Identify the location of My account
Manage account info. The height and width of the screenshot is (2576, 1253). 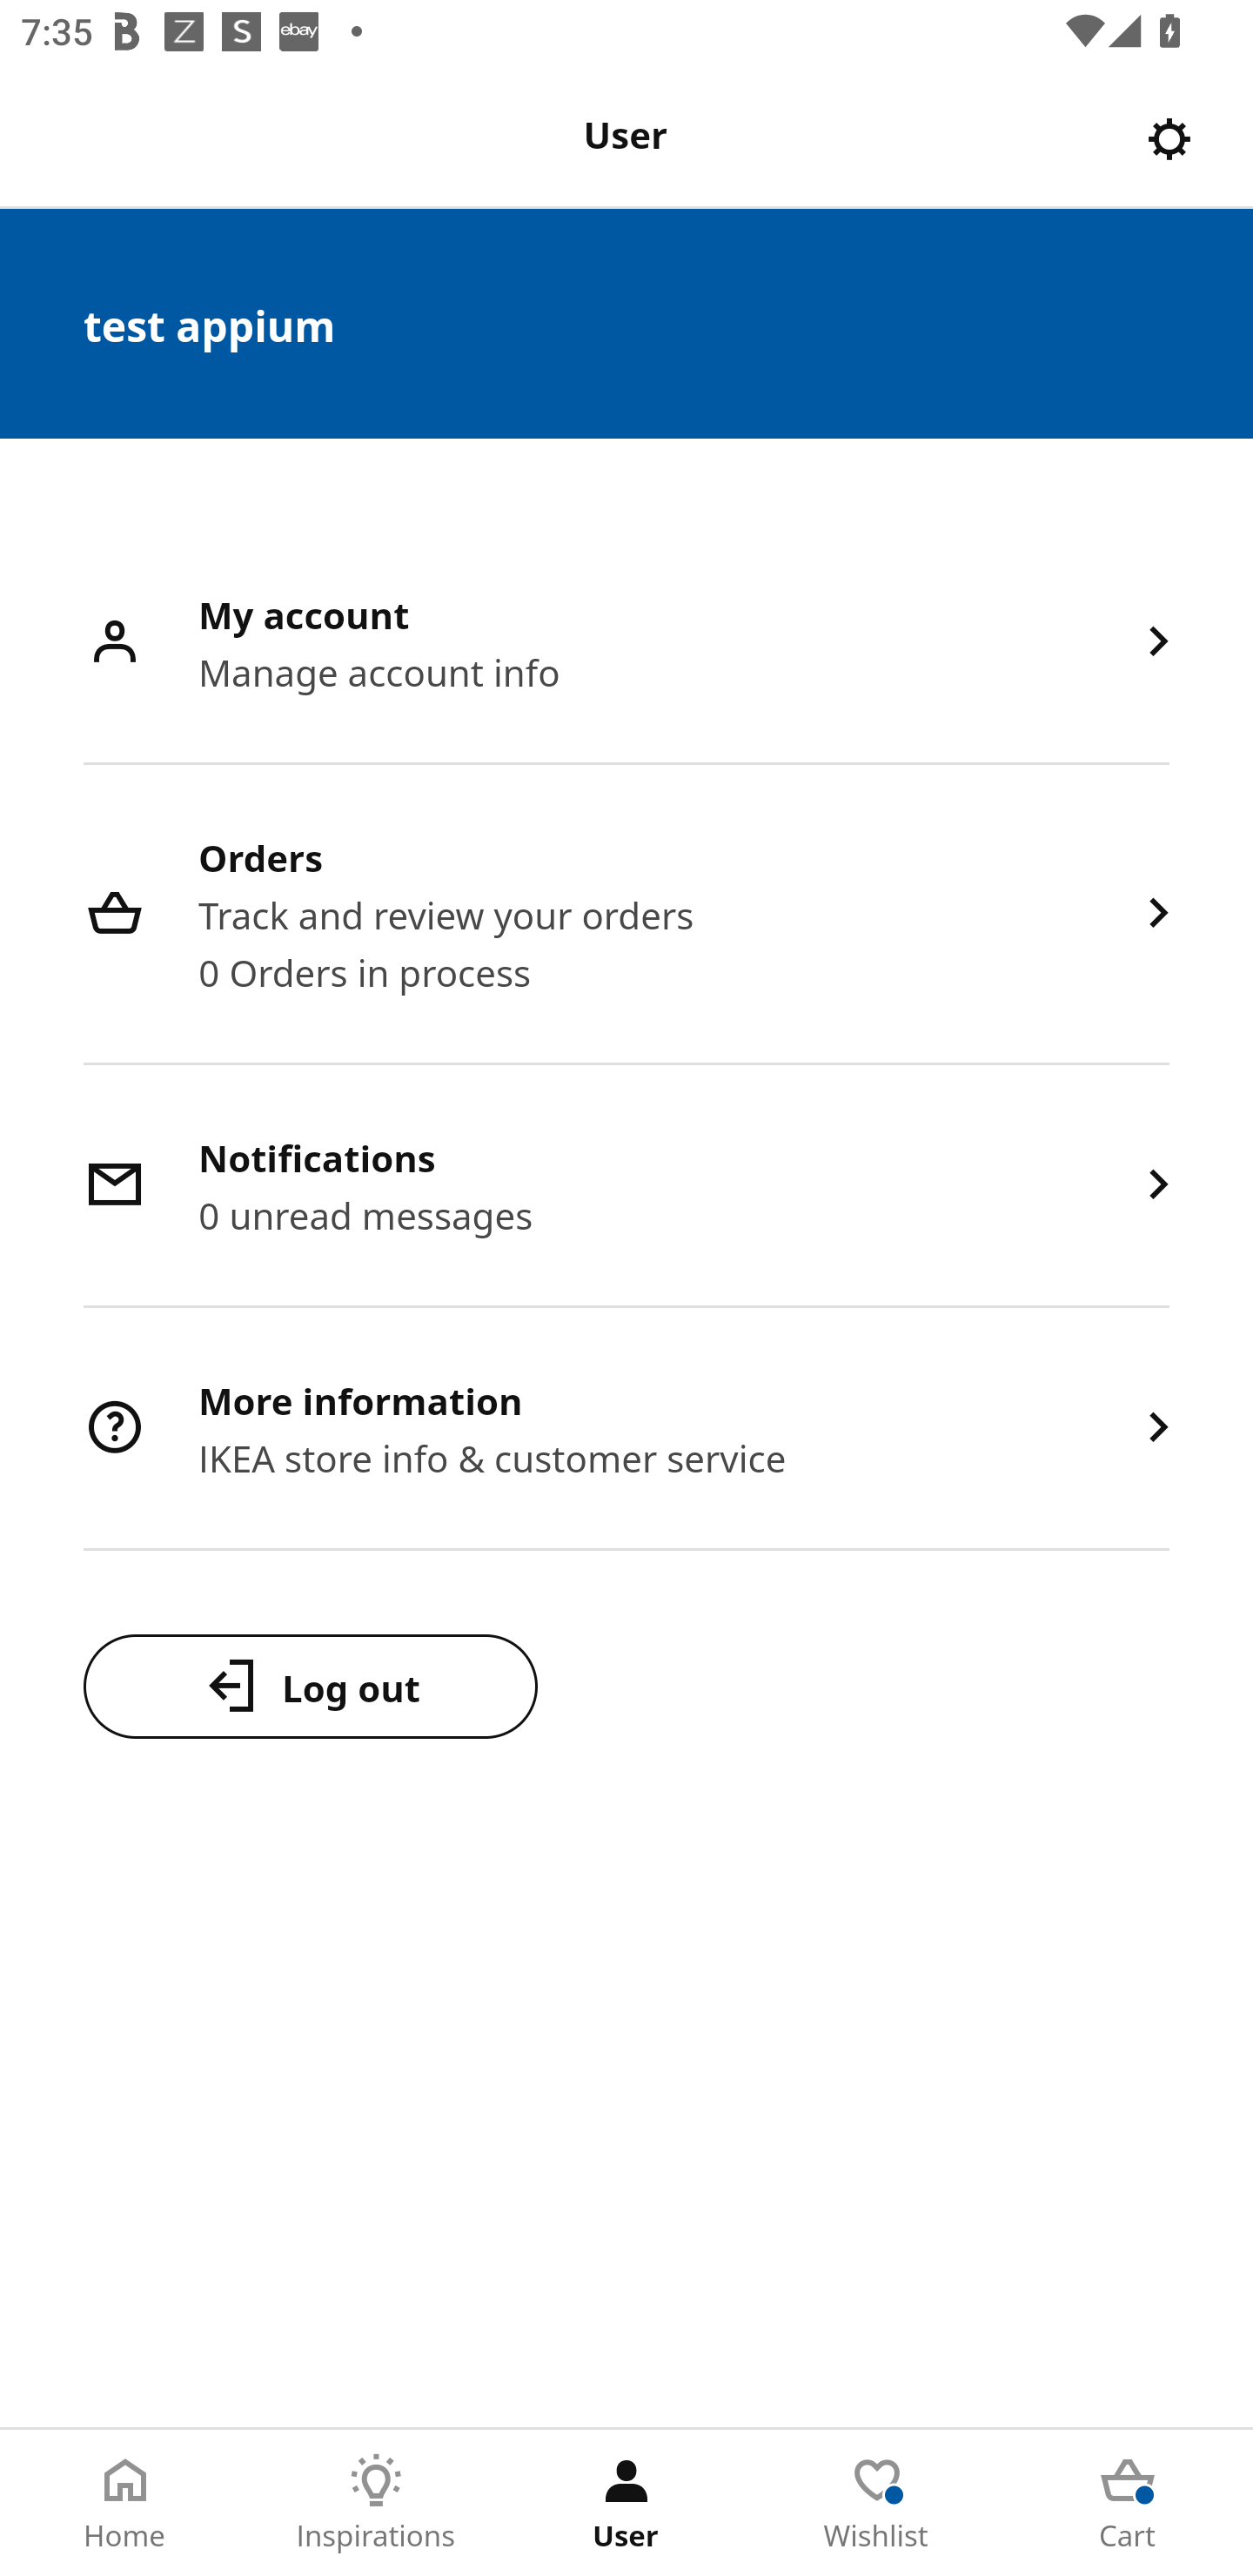
(626, 644).